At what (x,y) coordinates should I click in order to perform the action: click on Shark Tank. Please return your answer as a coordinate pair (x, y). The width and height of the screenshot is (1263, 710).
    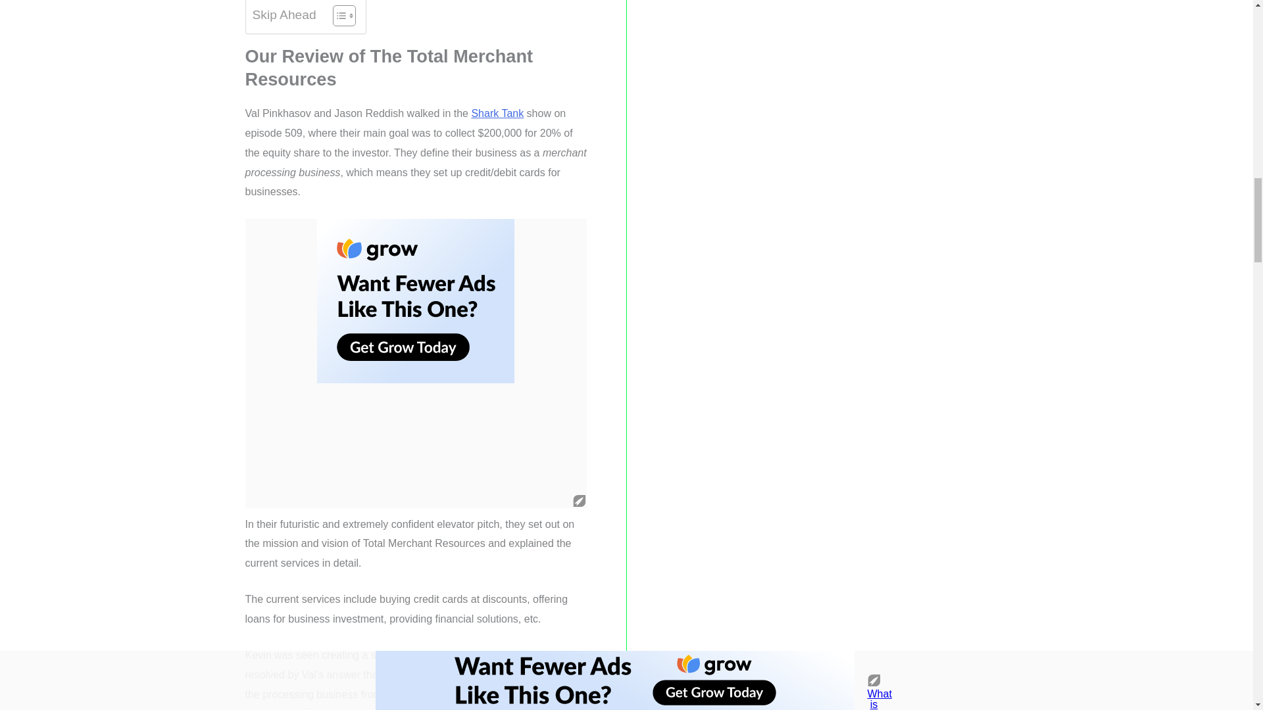
    Looking at the image, I should click on (497, 113).